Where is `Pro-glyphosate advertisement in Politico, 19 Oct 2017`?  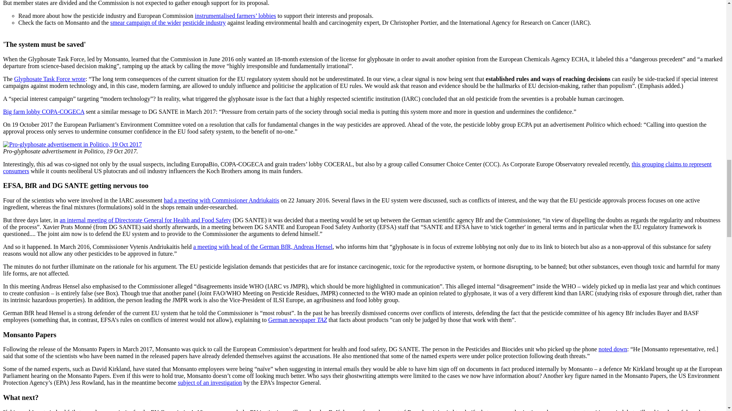
Pro-glyphosate advertisement in Politico, 19 Oct 2017 is located at coordinates (72, 144).